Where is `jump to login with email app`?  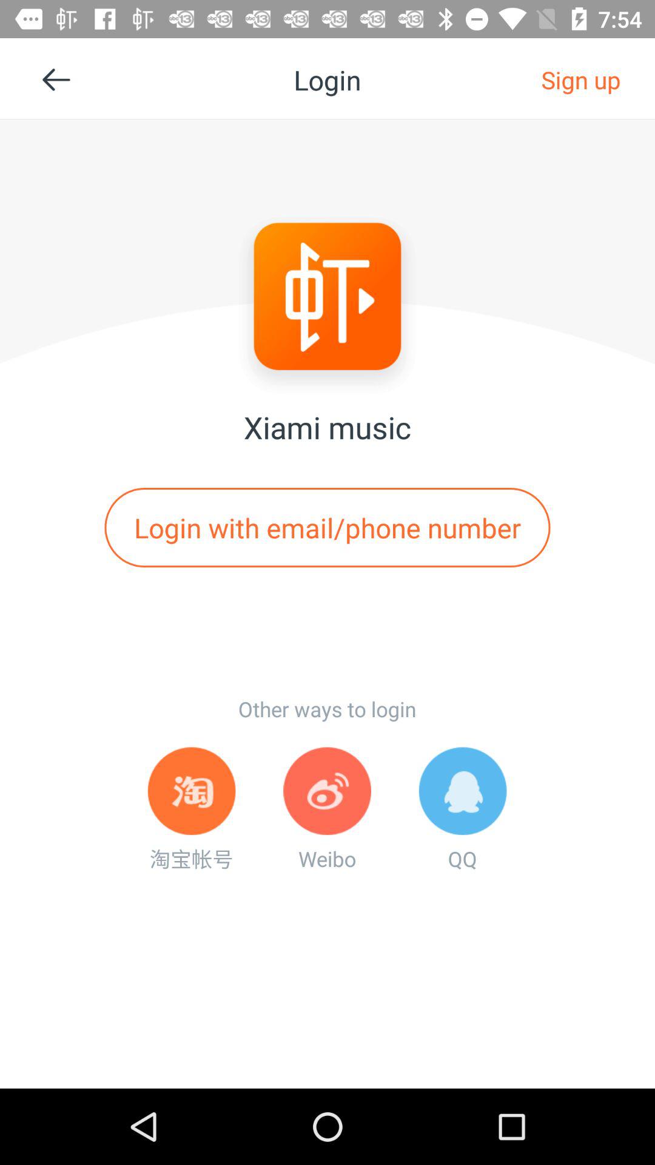 jump to login with email app is located at coordinates (327, 527).